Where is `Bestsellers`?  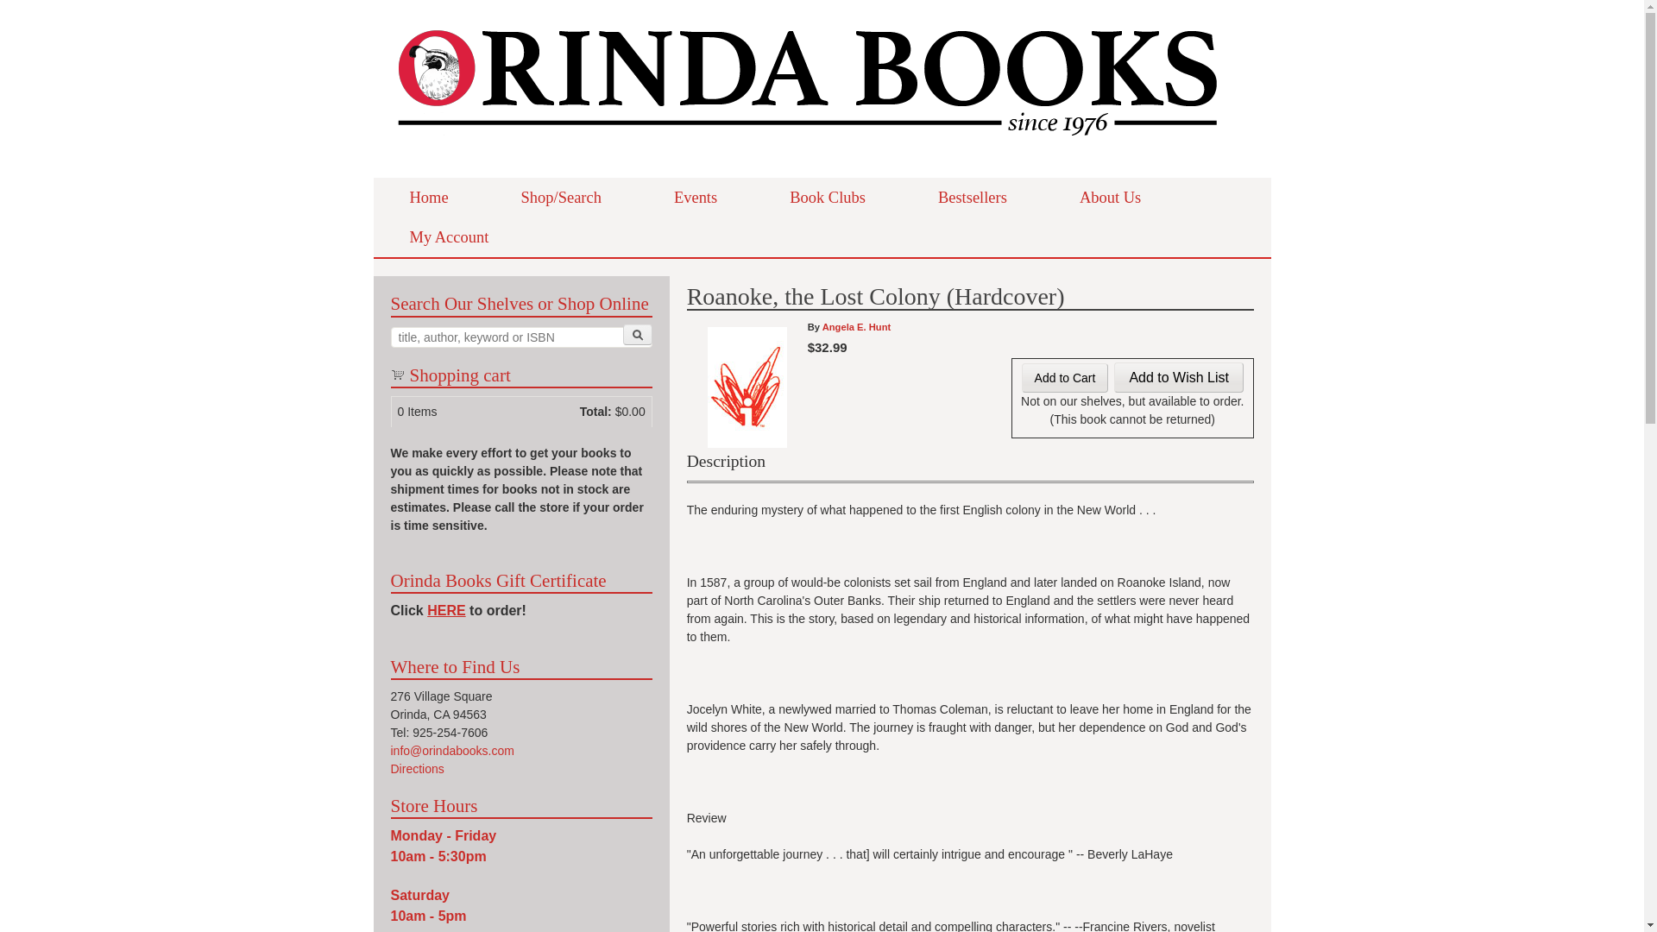
Bestsellers is located at coordinates (972, 197).